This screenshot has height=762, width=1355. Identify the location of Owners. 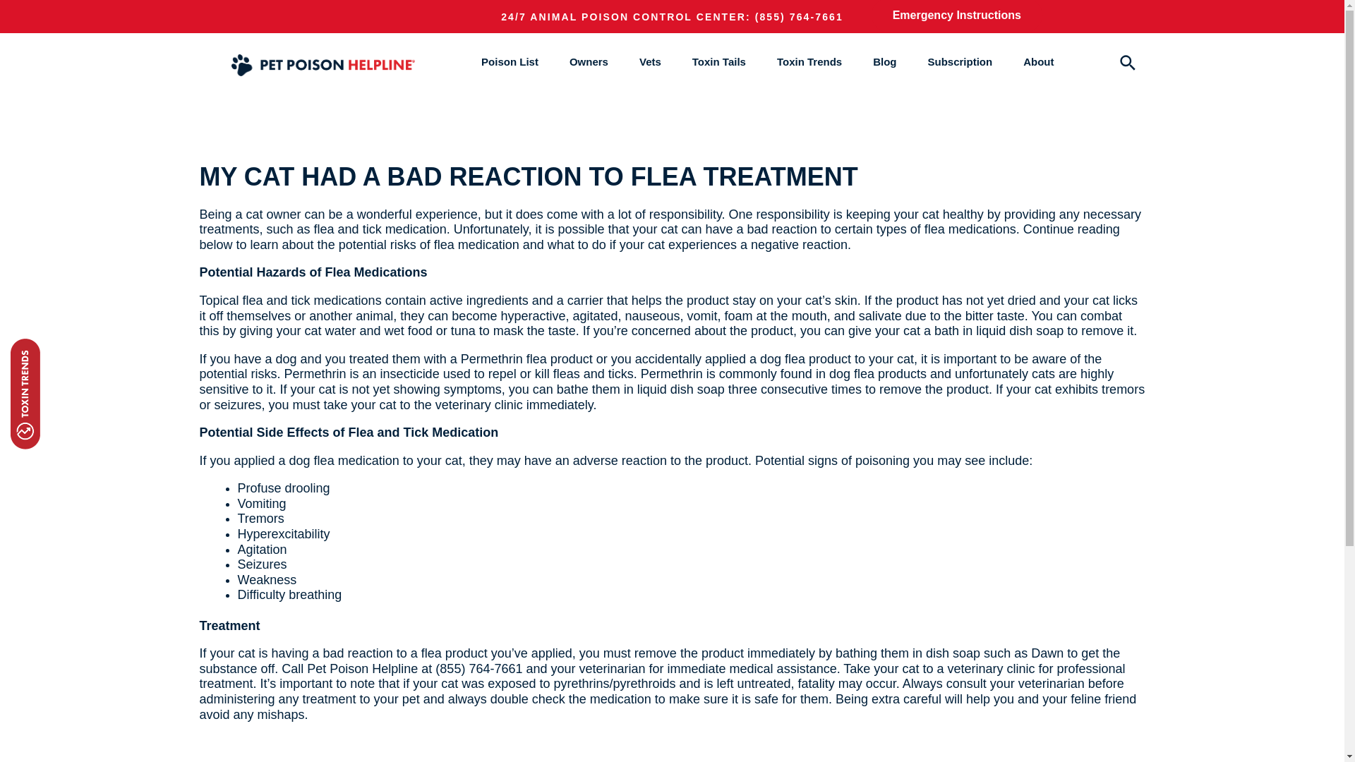
(589, 61).